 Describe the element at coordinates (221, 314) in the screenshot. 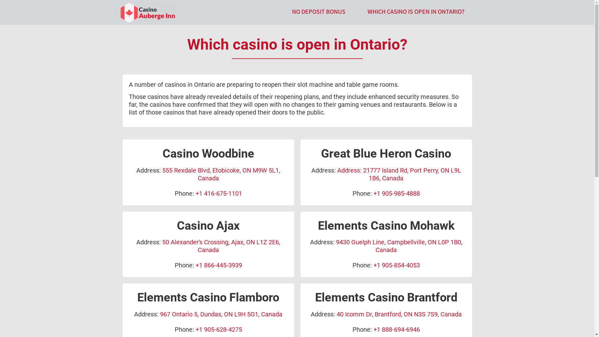

I see `967 Ontario 5, Dundas, ON L9H 5G1, Canada` at that location.